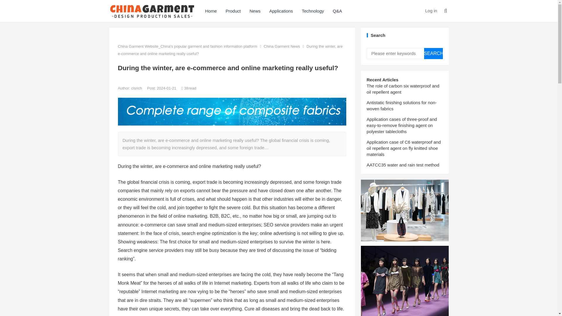 The height and width of the screenshot is (316, 562). What do you see at coordinates (313, 11) in the screenshot?
I see `Technology` at bounding box center [313, 11].